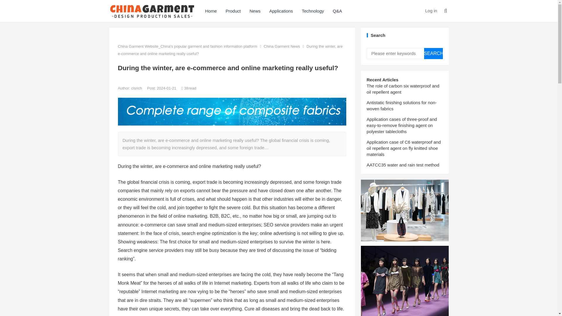 The height and width of the screenshot is (316, 562). What do you see at coordinates (313, 11) in the screenshot?
I see `Technology` at bounding box center [313, 11].